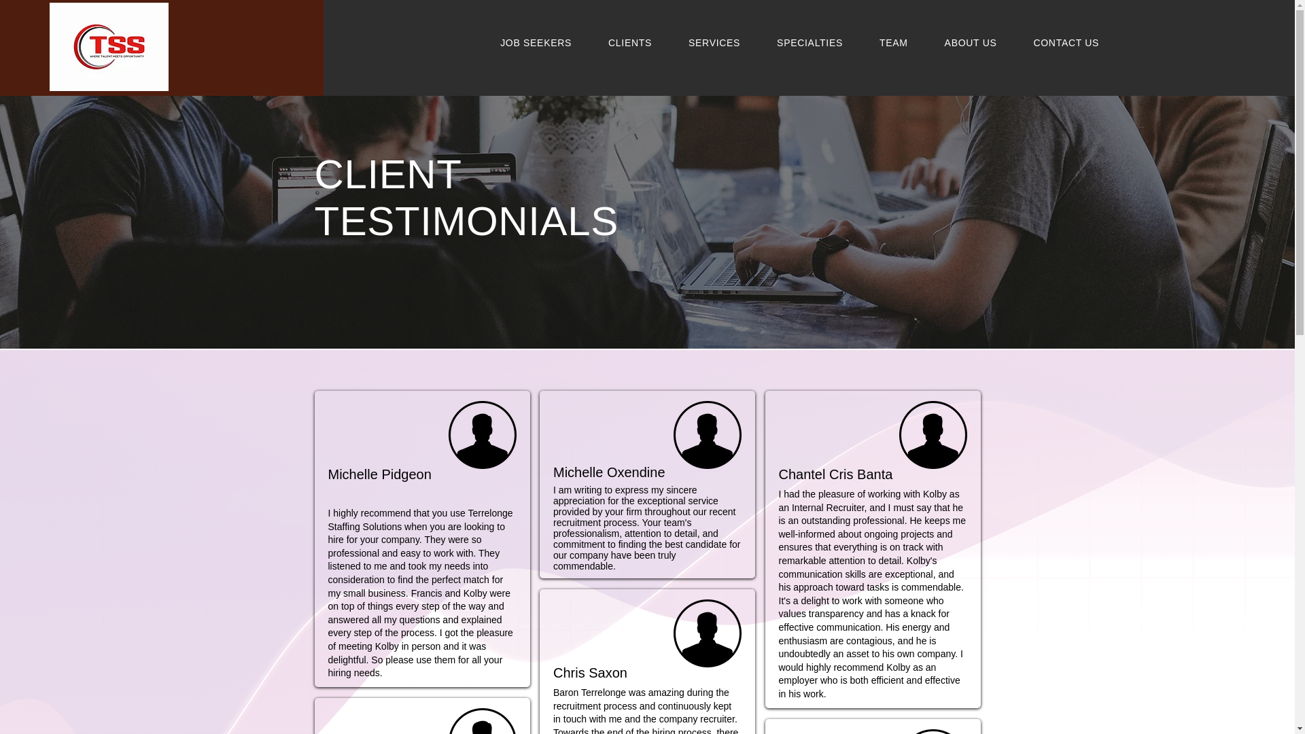 The image size is (1305, 734). What do you see at coordinates (980, 43) in the screenshot?
I see `ABOUT US` at bounding box center [980, 43].